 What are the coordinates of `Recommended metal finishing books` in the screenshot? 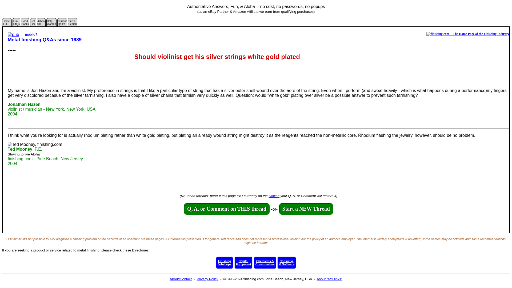 It's located at (25, 23).